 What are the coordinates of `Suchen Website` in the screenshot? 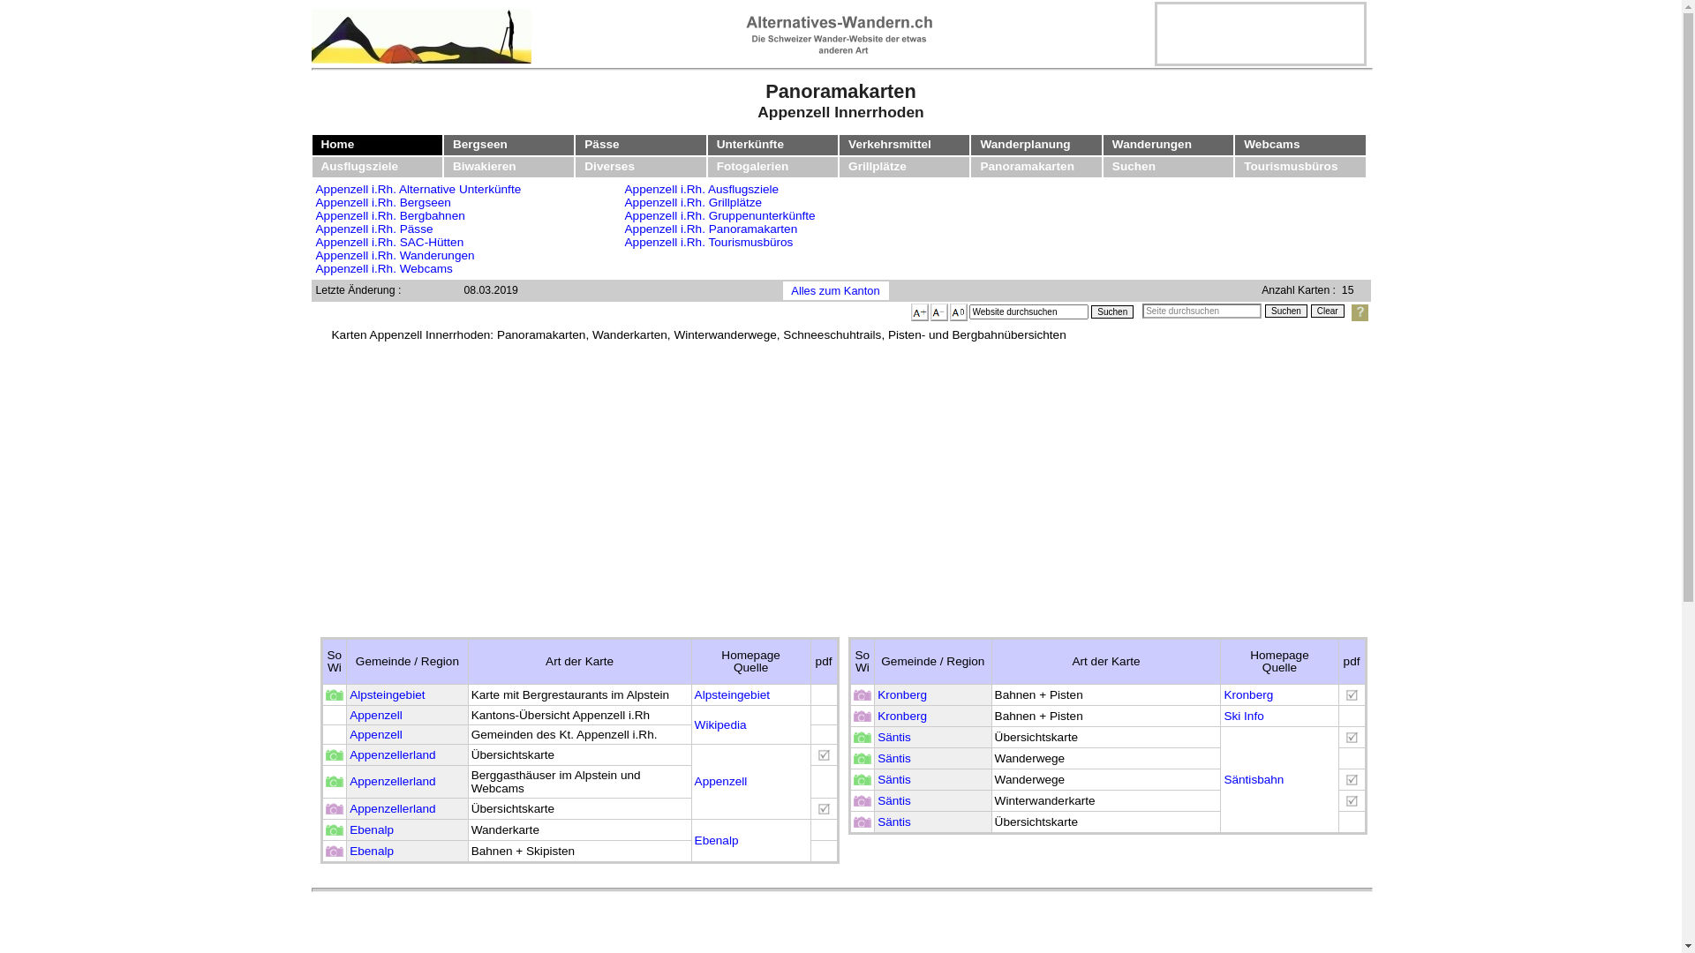 It's located at (1112, 312).